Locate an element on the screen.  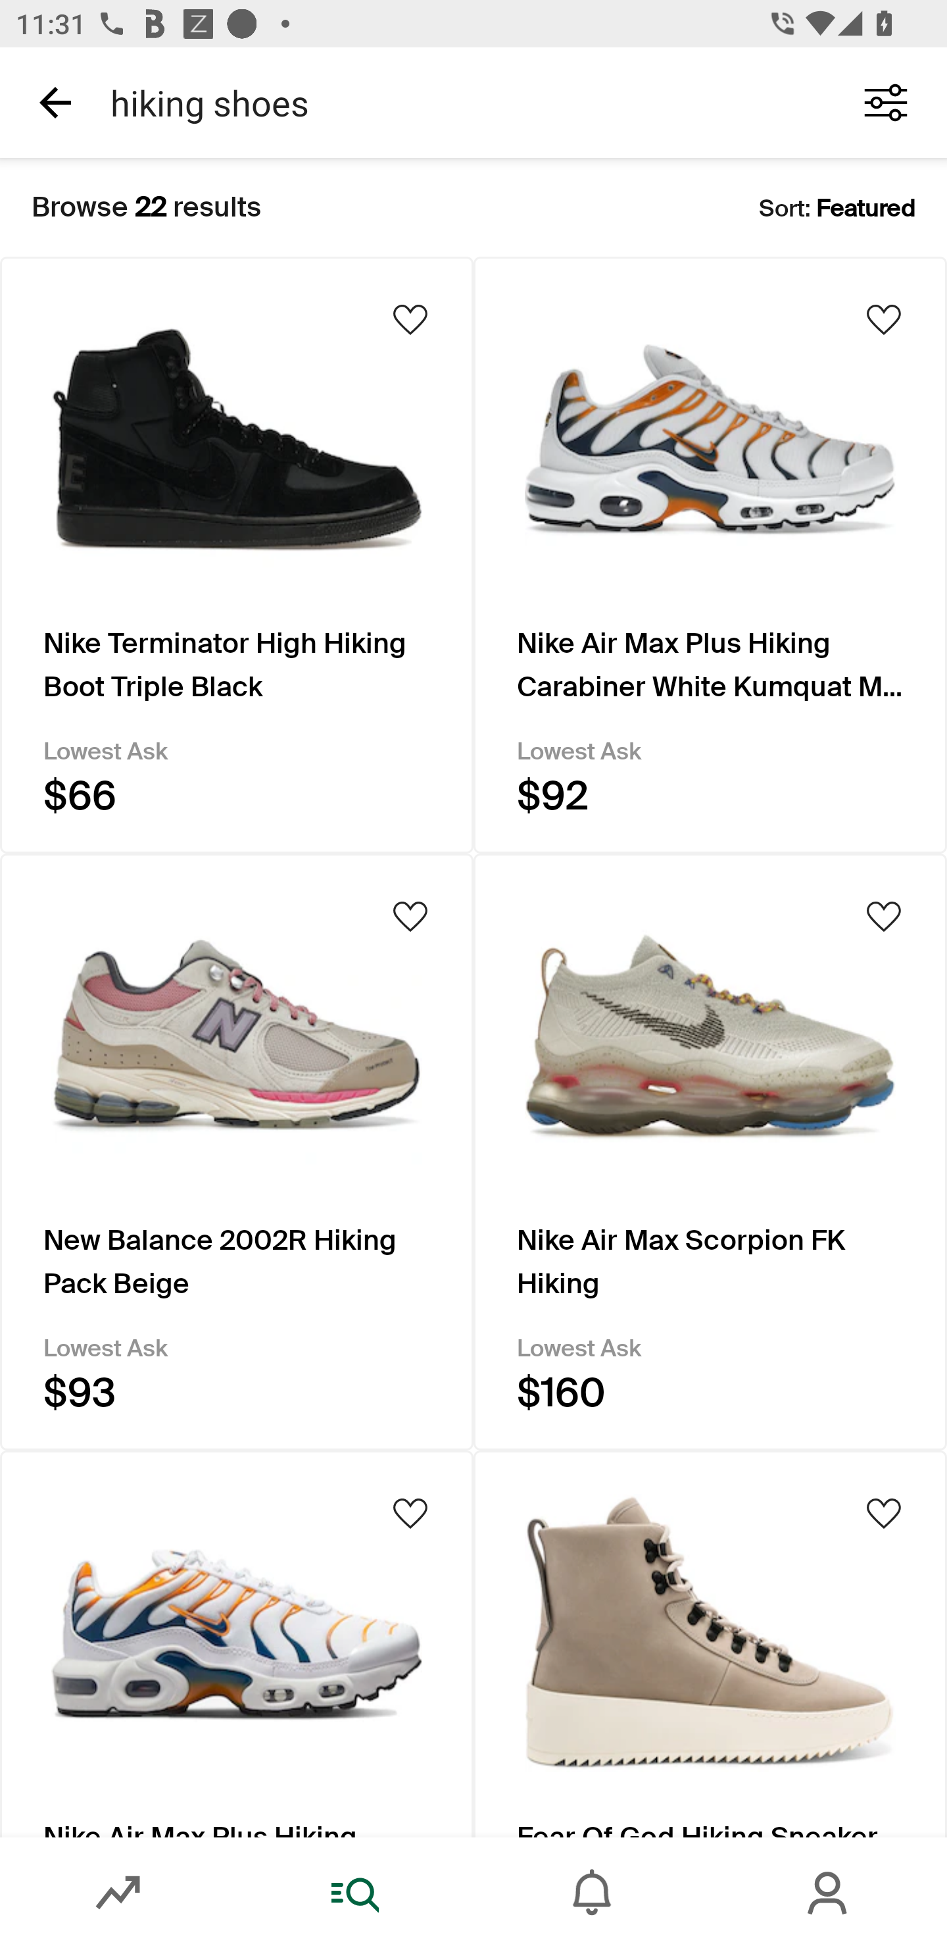
Account is located at coordinates (829, 1893).